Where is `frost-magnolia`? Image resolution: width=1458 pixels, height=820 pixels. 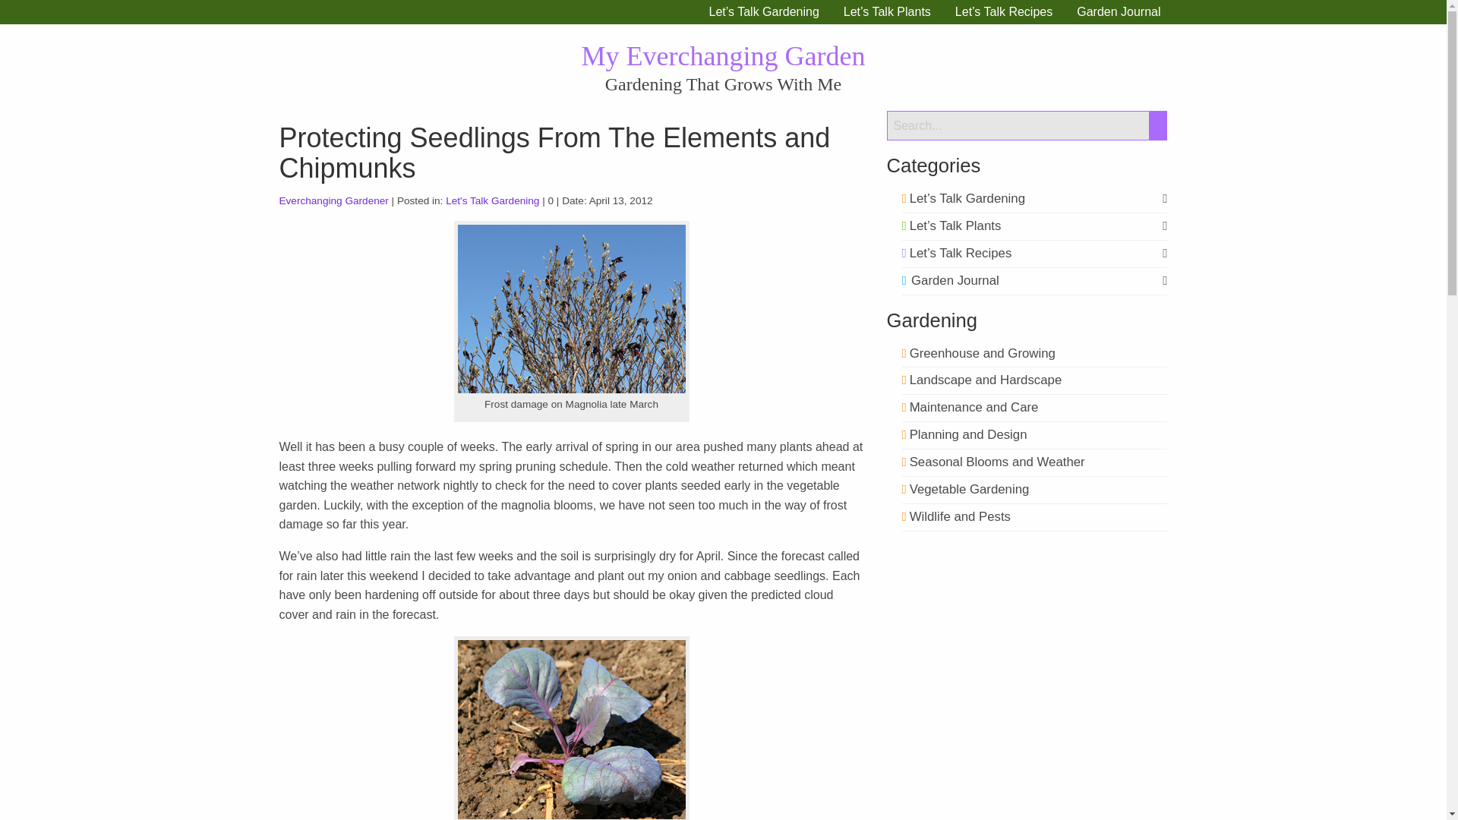 frost-magnolia is located at coordinates (571, 308).